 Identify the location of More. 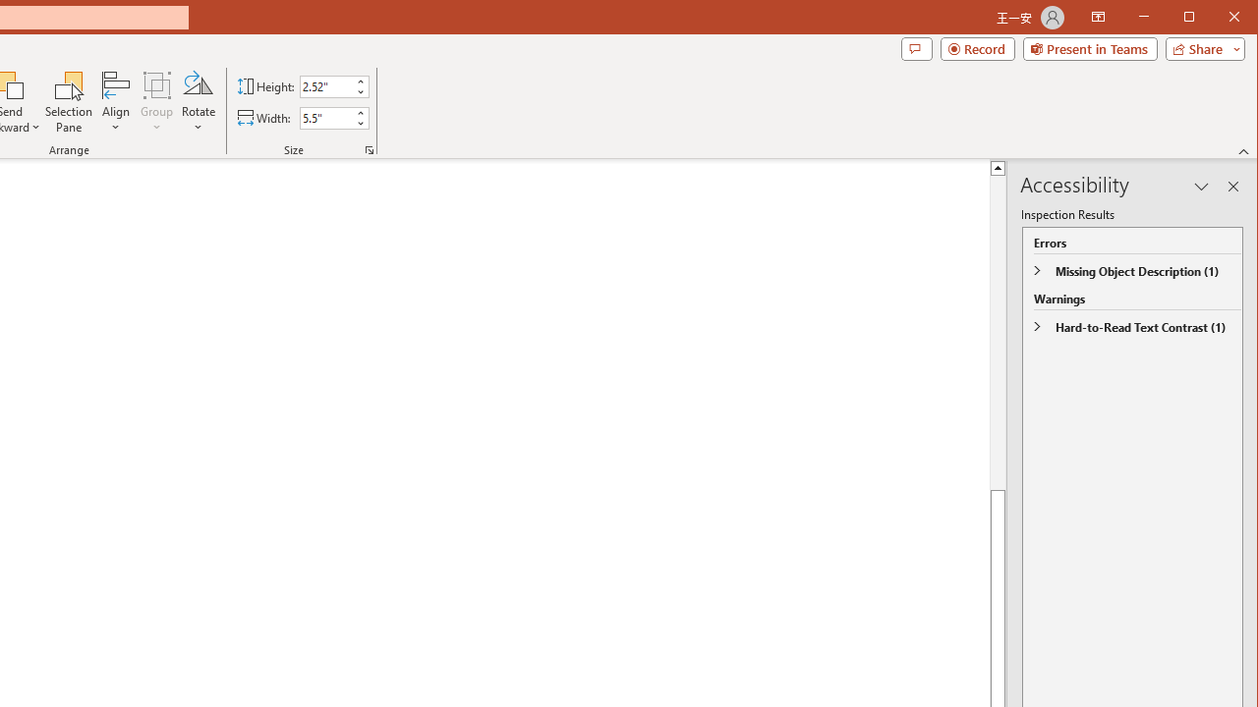
(360, 113).